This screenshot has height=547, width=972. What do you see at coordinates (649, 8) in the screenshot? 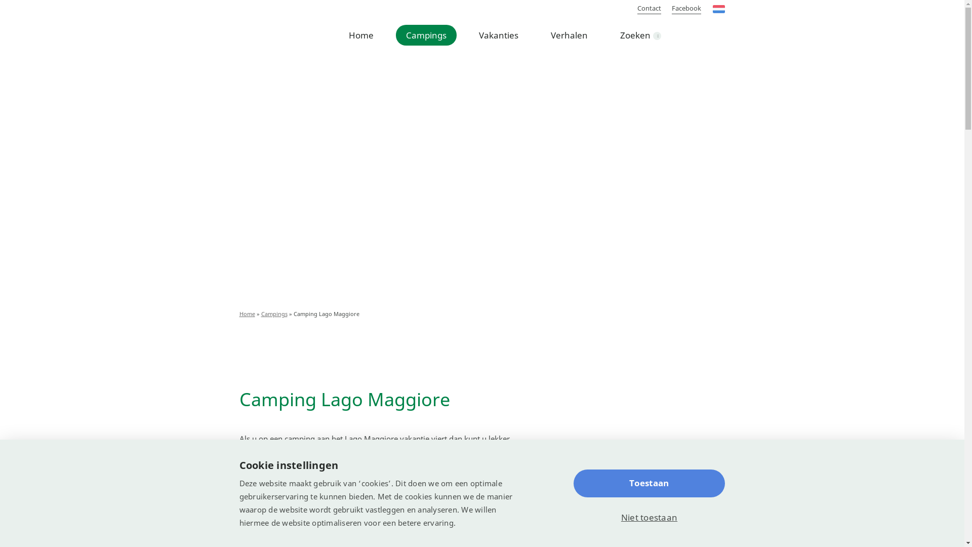
I see `Contact` at bounding box center [649, 8].